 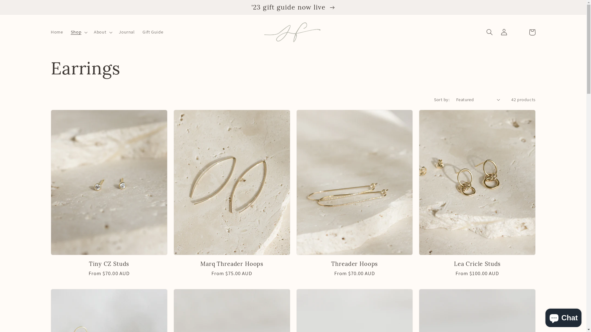 I want to click on Lea Cricle Studs, so click(x=477, y=264).